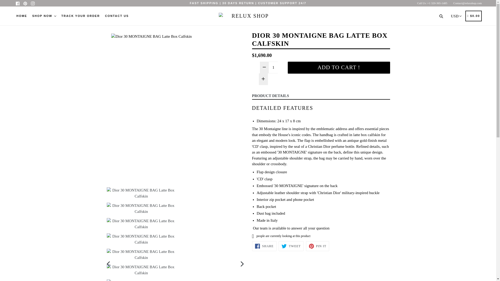 The width and height of the screenshot is (500, 281). I want to click on Relux Shop on Facebook, so click(18, 3).